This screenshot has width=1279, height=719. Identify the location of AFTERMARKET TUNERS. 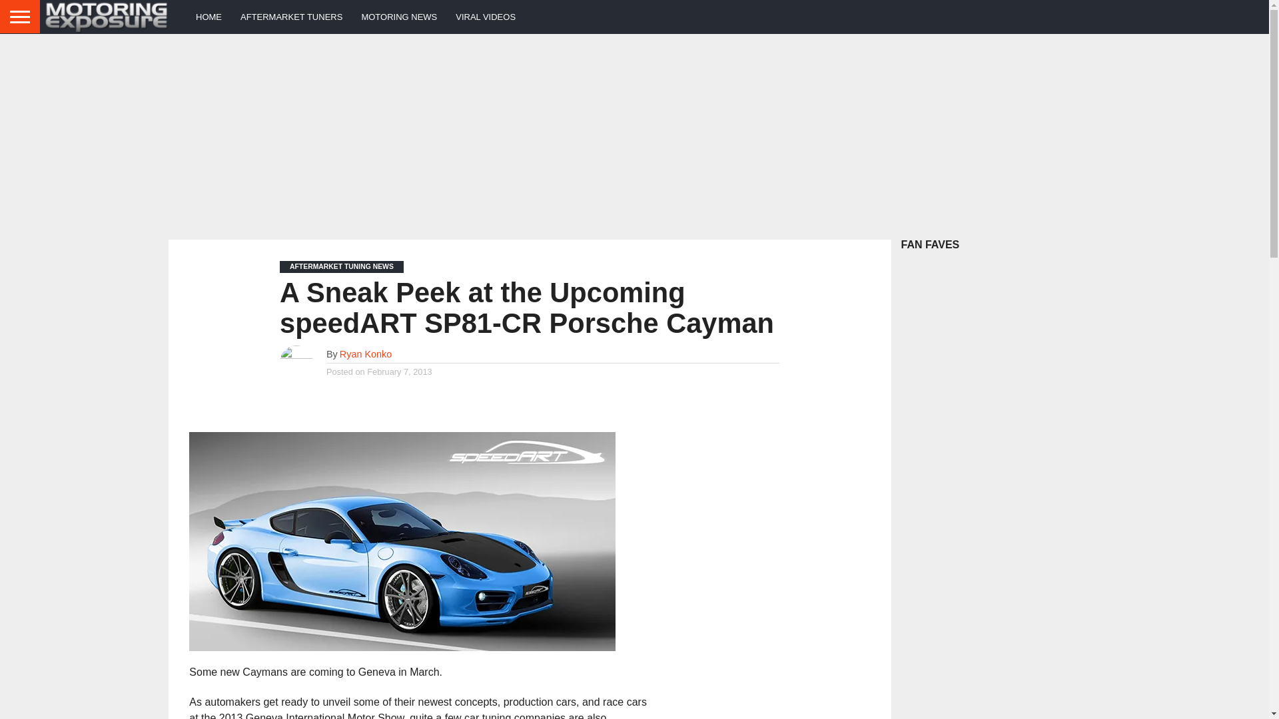
(292, 16).